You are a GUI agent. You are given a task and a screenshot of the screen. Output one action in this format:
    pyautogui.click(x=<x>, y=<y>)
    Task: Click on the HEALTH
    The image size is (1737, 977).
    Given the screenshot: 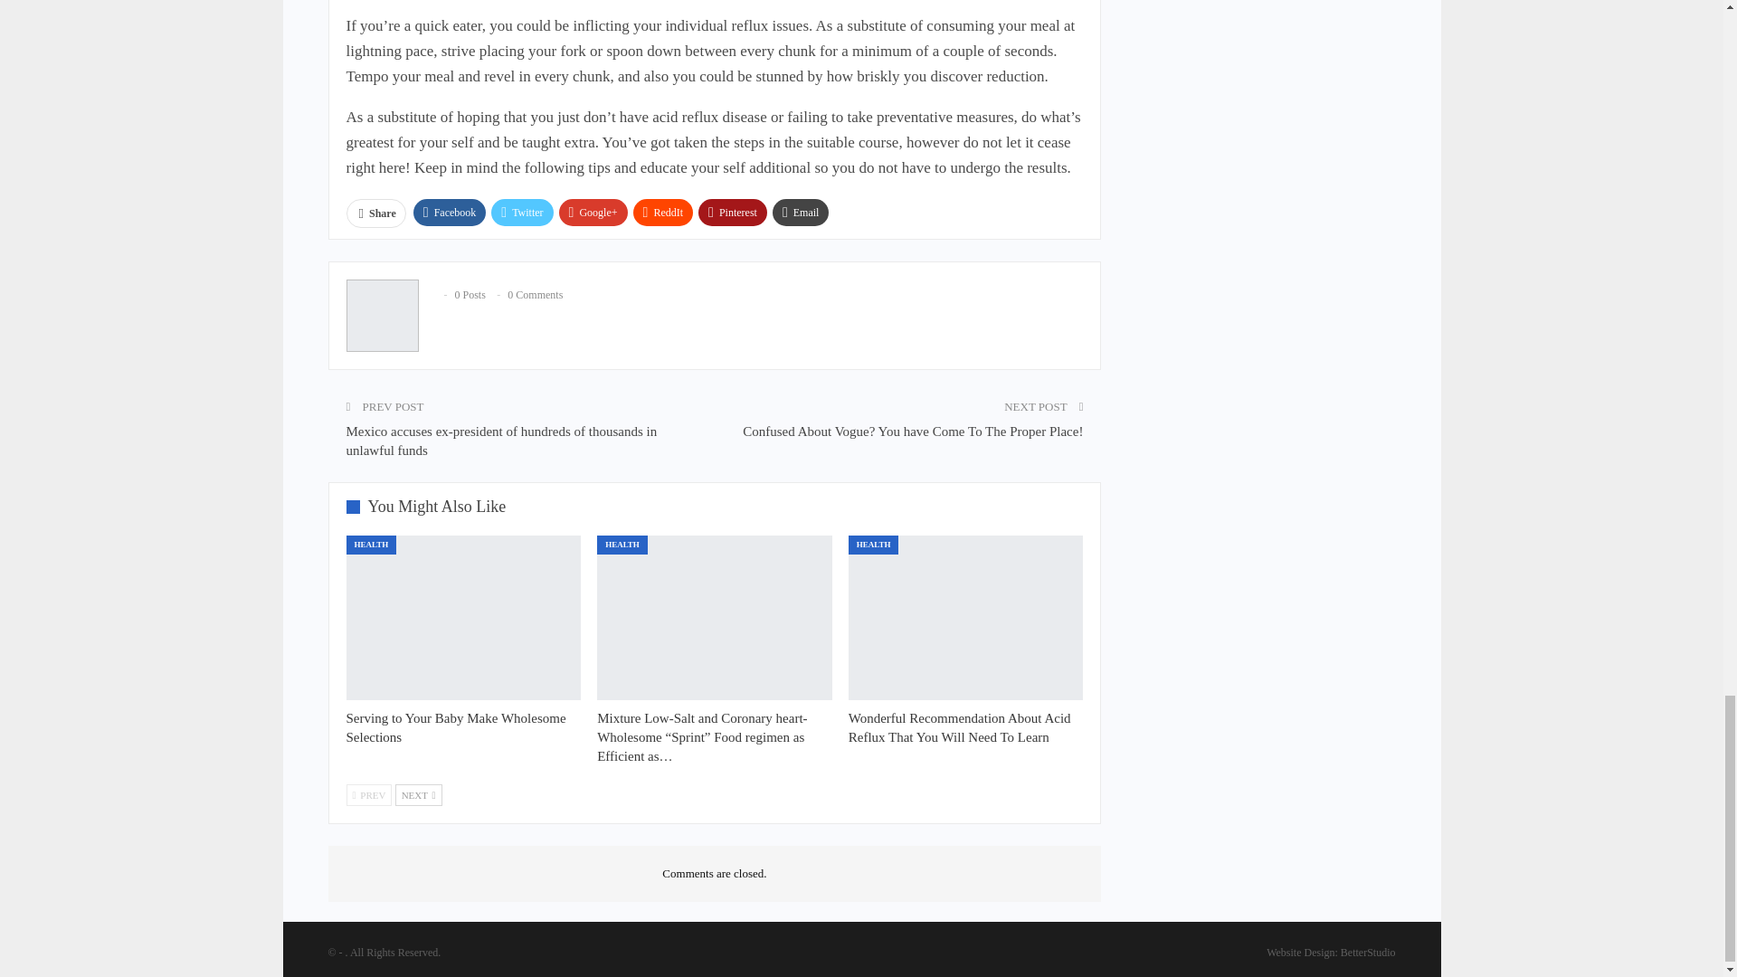 What is the action you would take?
    pyautogui.click(x=371, y=545)
    